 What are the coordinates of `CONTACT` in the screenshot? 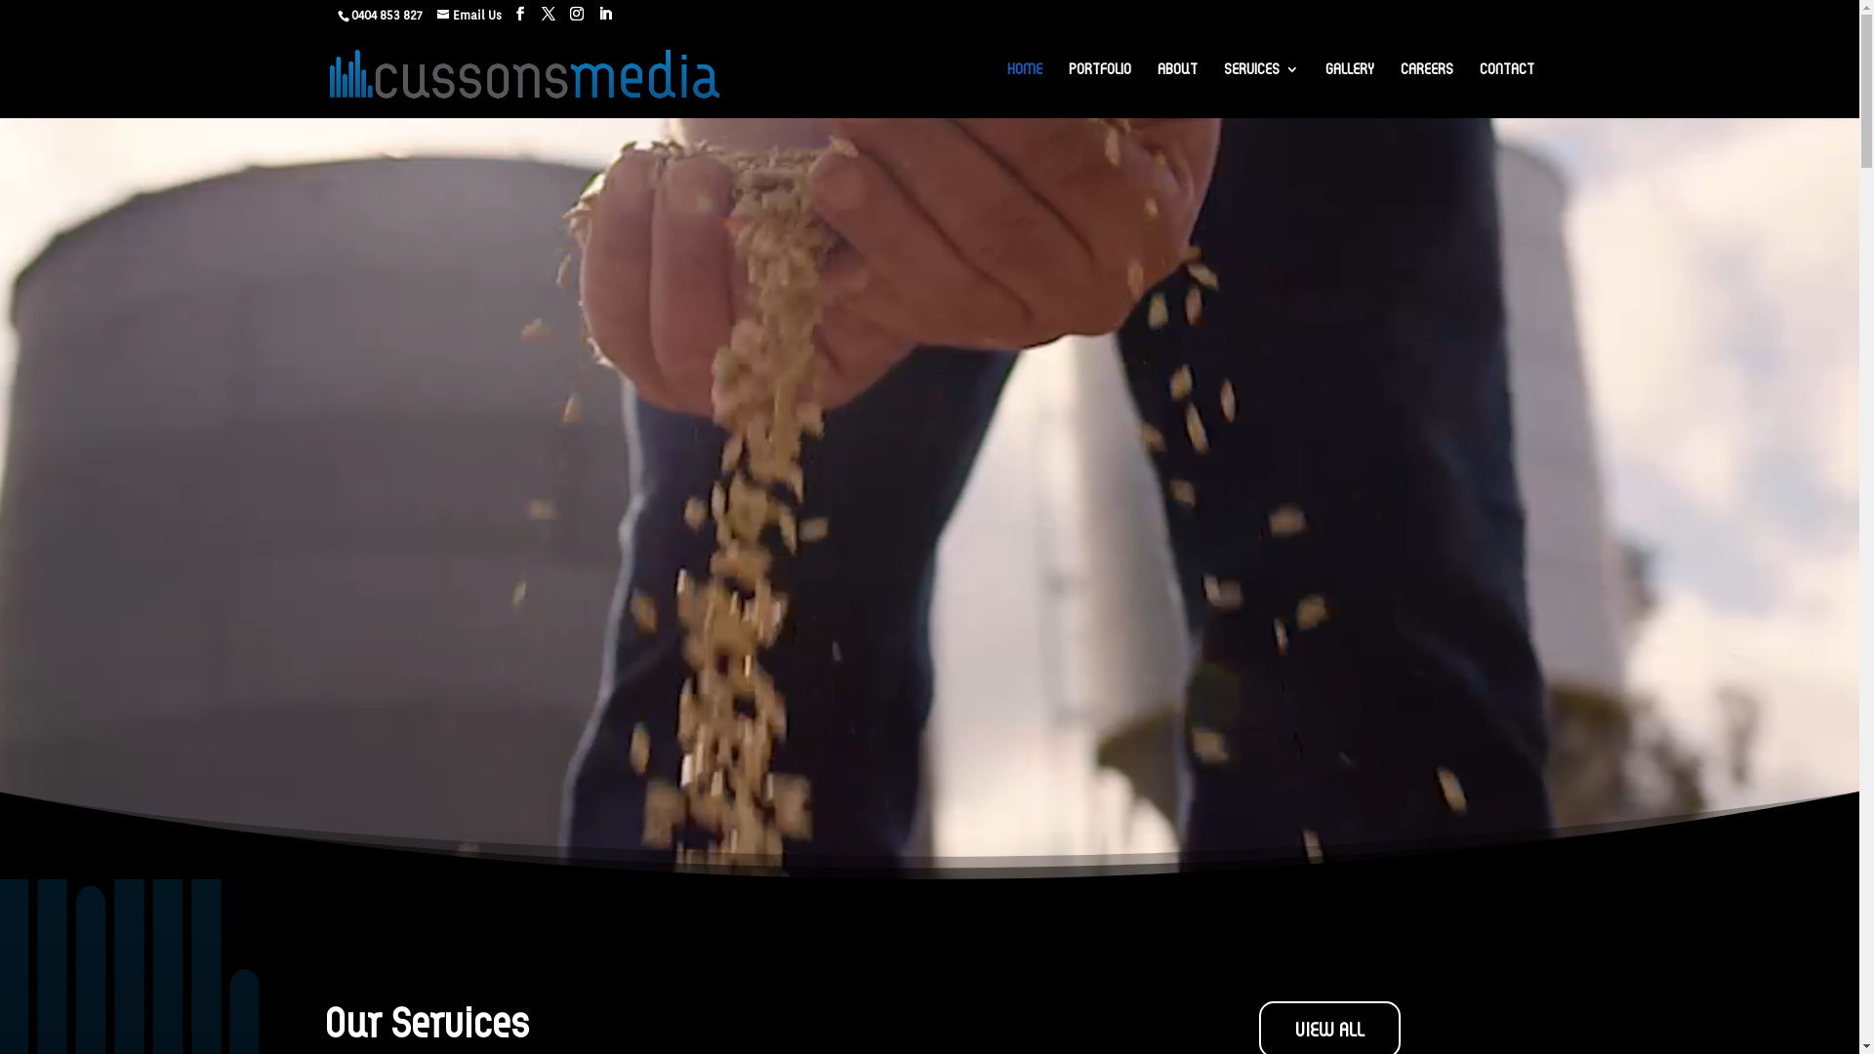 It's located at (1507, 86).